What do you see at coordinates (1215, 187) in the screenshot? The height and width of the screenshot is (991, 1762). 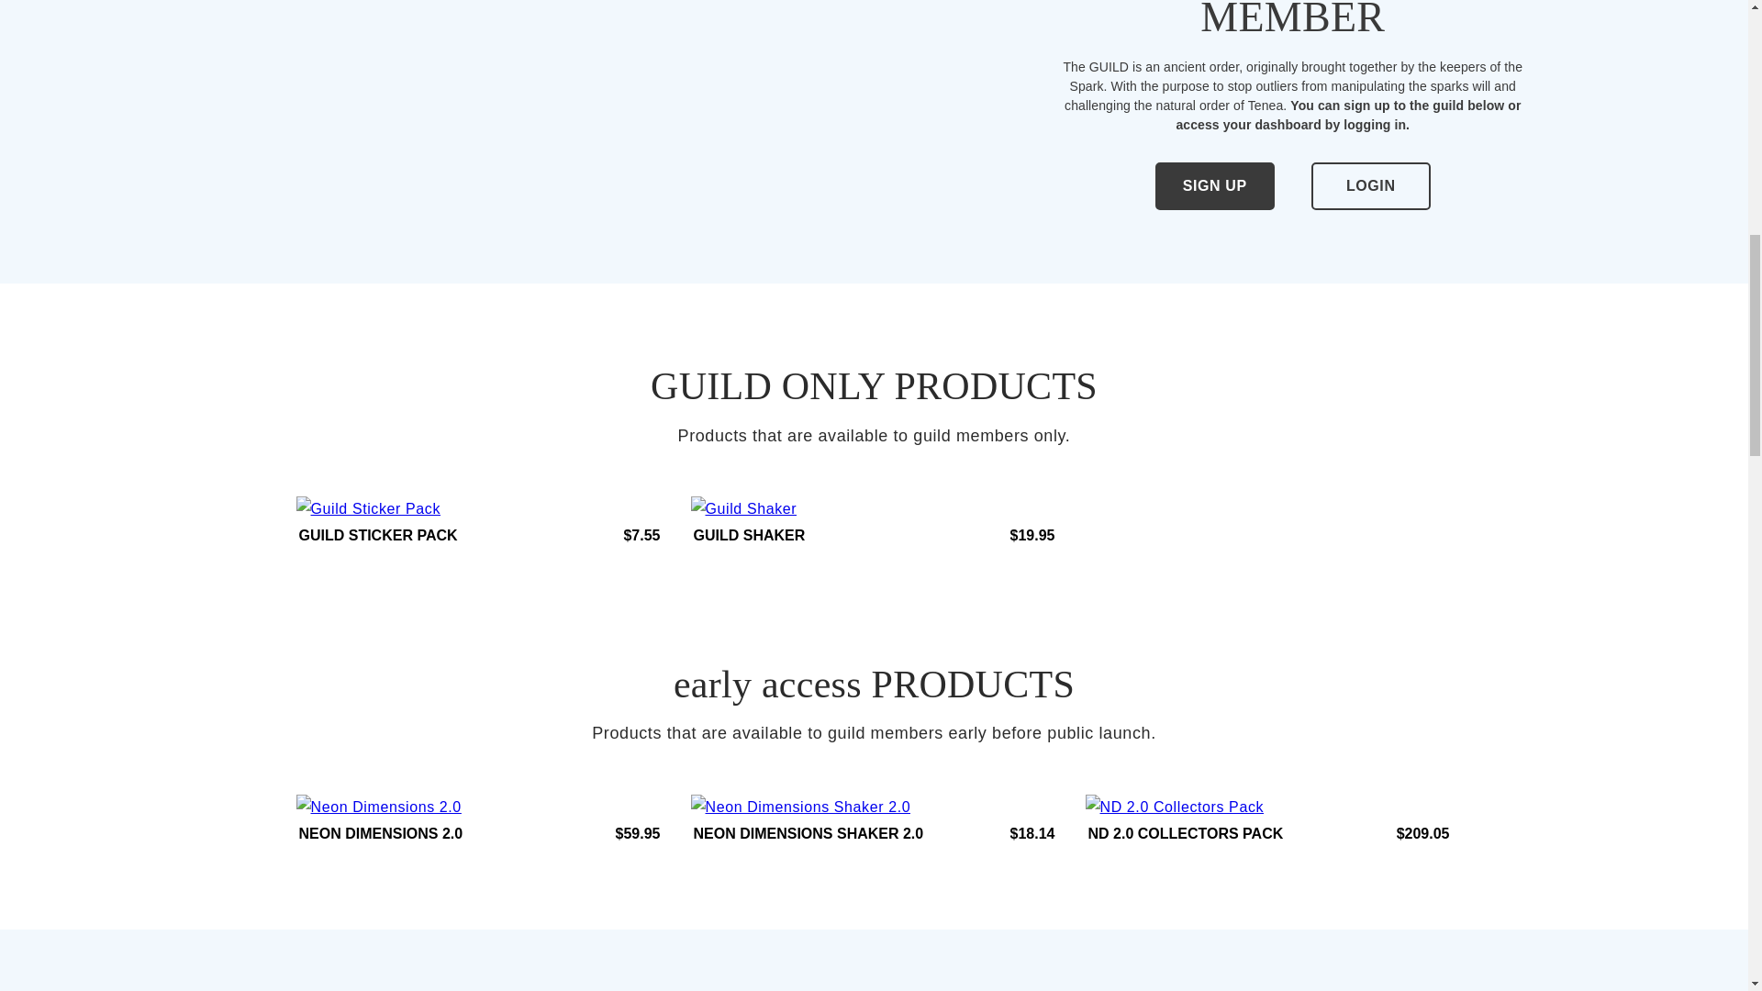 I see `SIGN UP` at bounding box center [1215, 187].